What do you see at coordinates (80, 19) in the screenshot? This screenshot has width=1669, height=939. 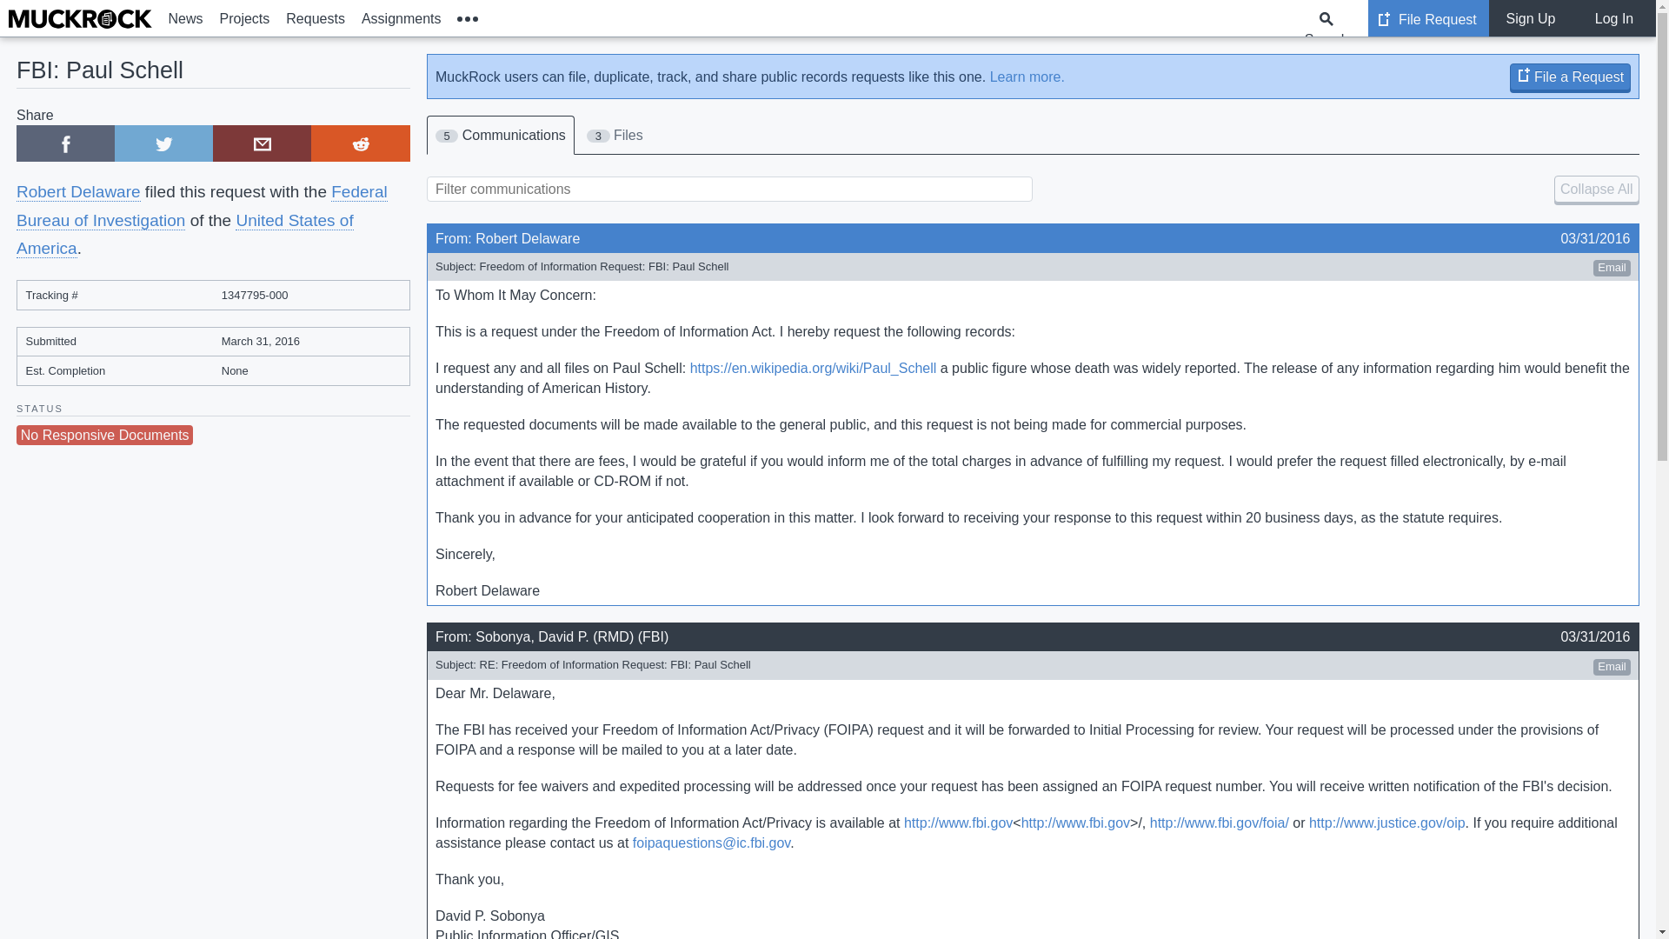 I see `MuckRock Logotype A boldfaced logotype that spells MuckRock.` at bounding box center [80, 19].